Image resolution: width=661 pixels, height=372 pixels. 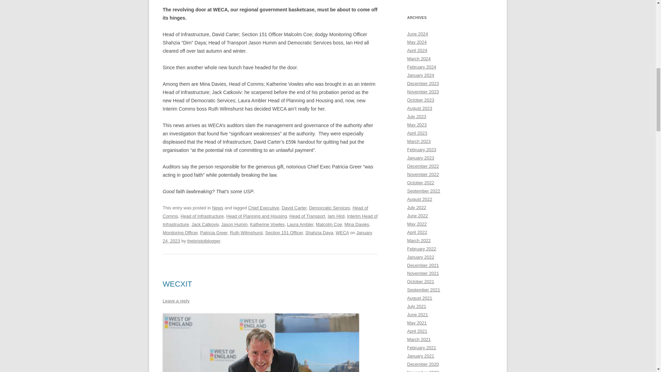 What do you see at coordinates (203, 241) in the screenshot?
I see `thebristolblogger` at bounding box center [203, 241].